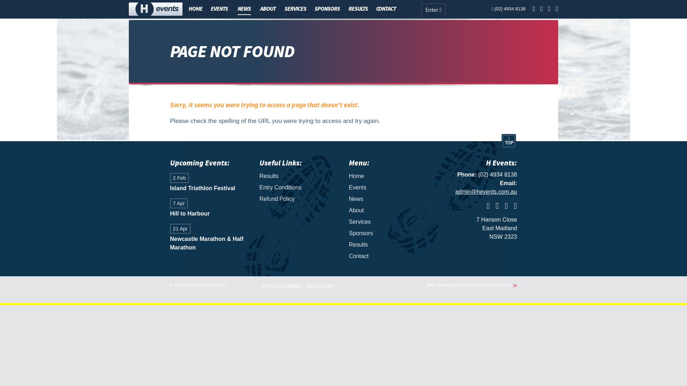  What do you see at coordinates (358, 9) in the screenshot?
I see `RESULTS` at bounding box center [358, 9].